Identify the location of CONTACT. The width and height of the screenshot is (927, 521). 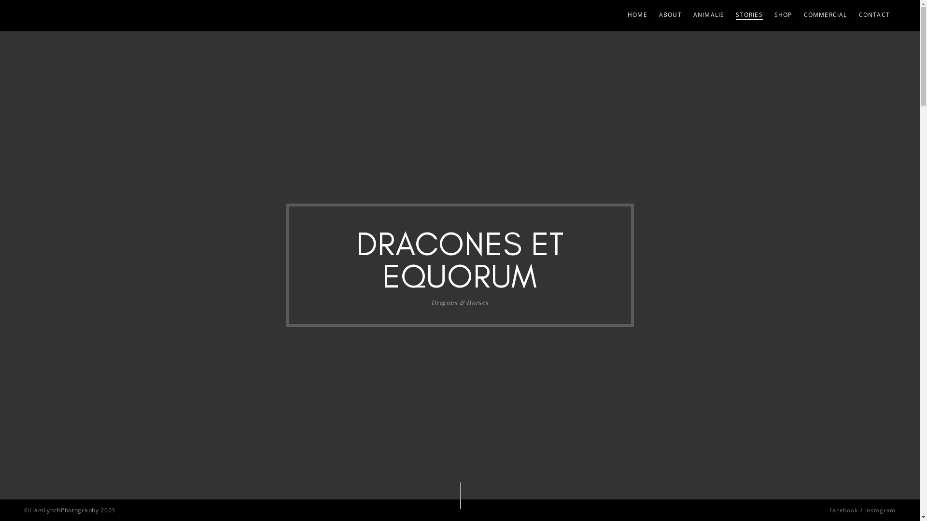
(874, 15).